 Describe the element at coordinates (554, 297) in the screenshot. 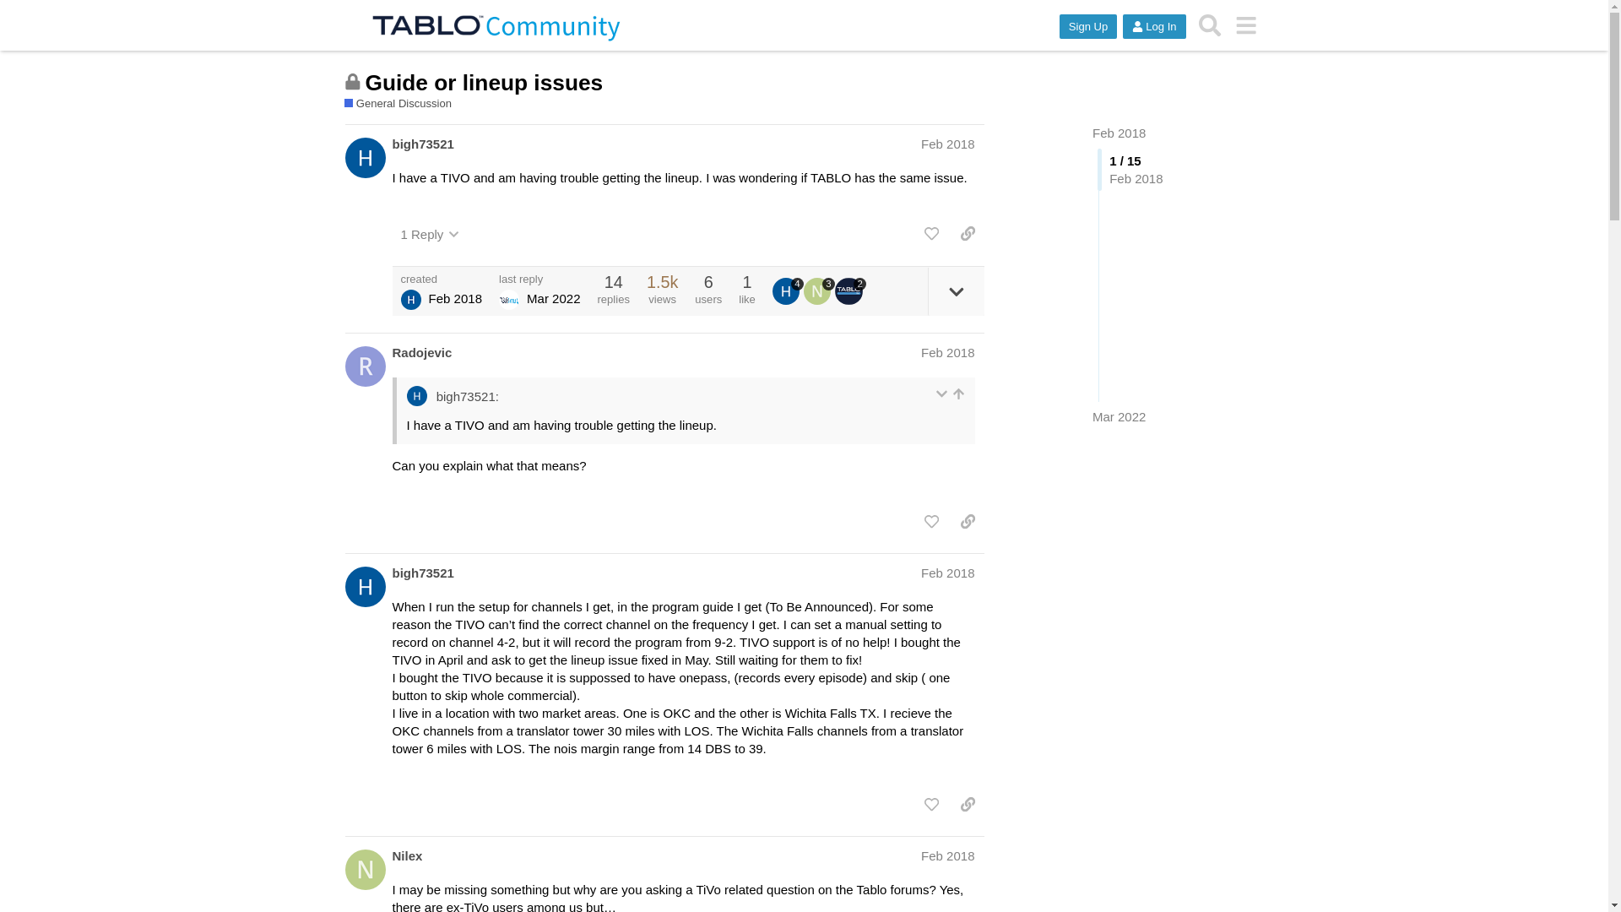

I see `Mar 17, 2022 9:55 pm` at that location.